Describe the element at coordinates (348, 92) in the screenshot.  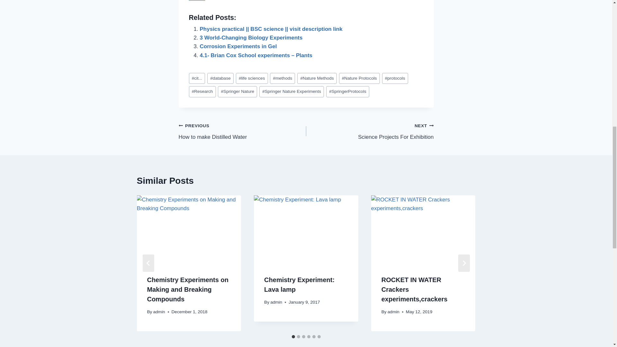
I see `SpringerProtocols` at that location.